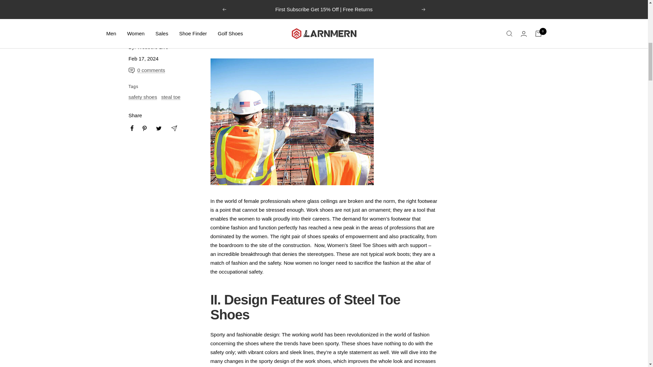 Image resolution: width=653 pixels, height=367 pixels. I want to click on 0 comments, so click(148, 70).